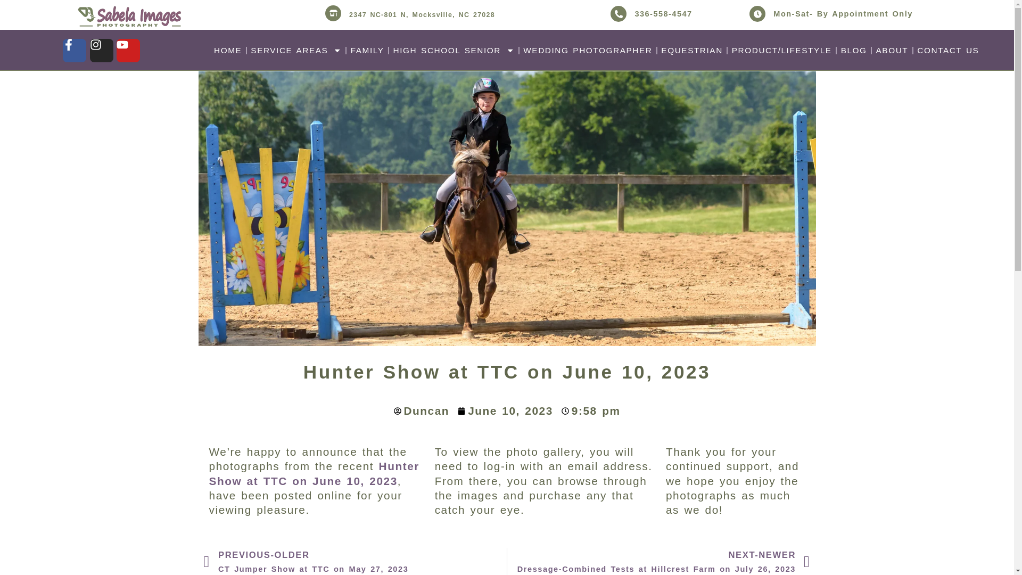 This screenshot has width=1022, height=575. Describe the element at coordinates (947, 50) in the screenshot. I see `CONTACT US` at that location.